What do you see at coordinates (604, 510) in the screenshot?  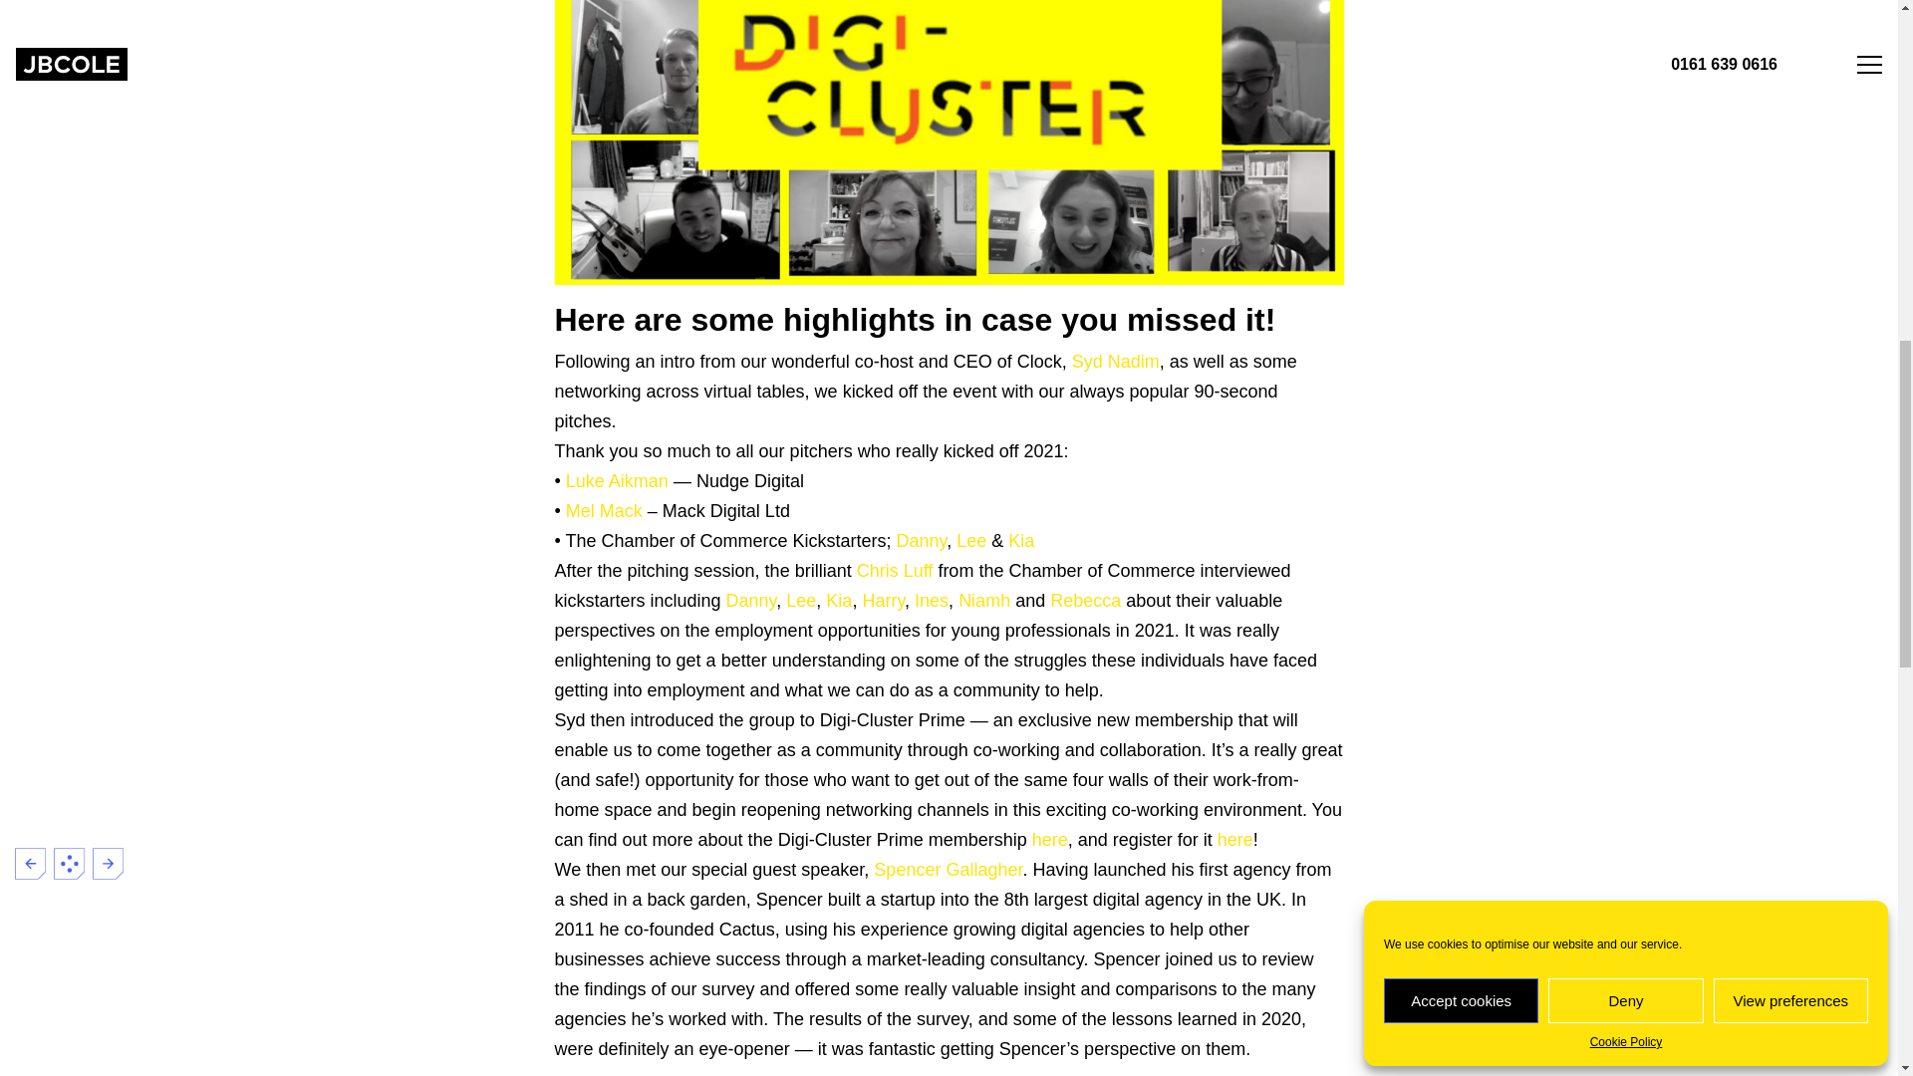 I see `Mel Mack` at bounding box center [604, 510].